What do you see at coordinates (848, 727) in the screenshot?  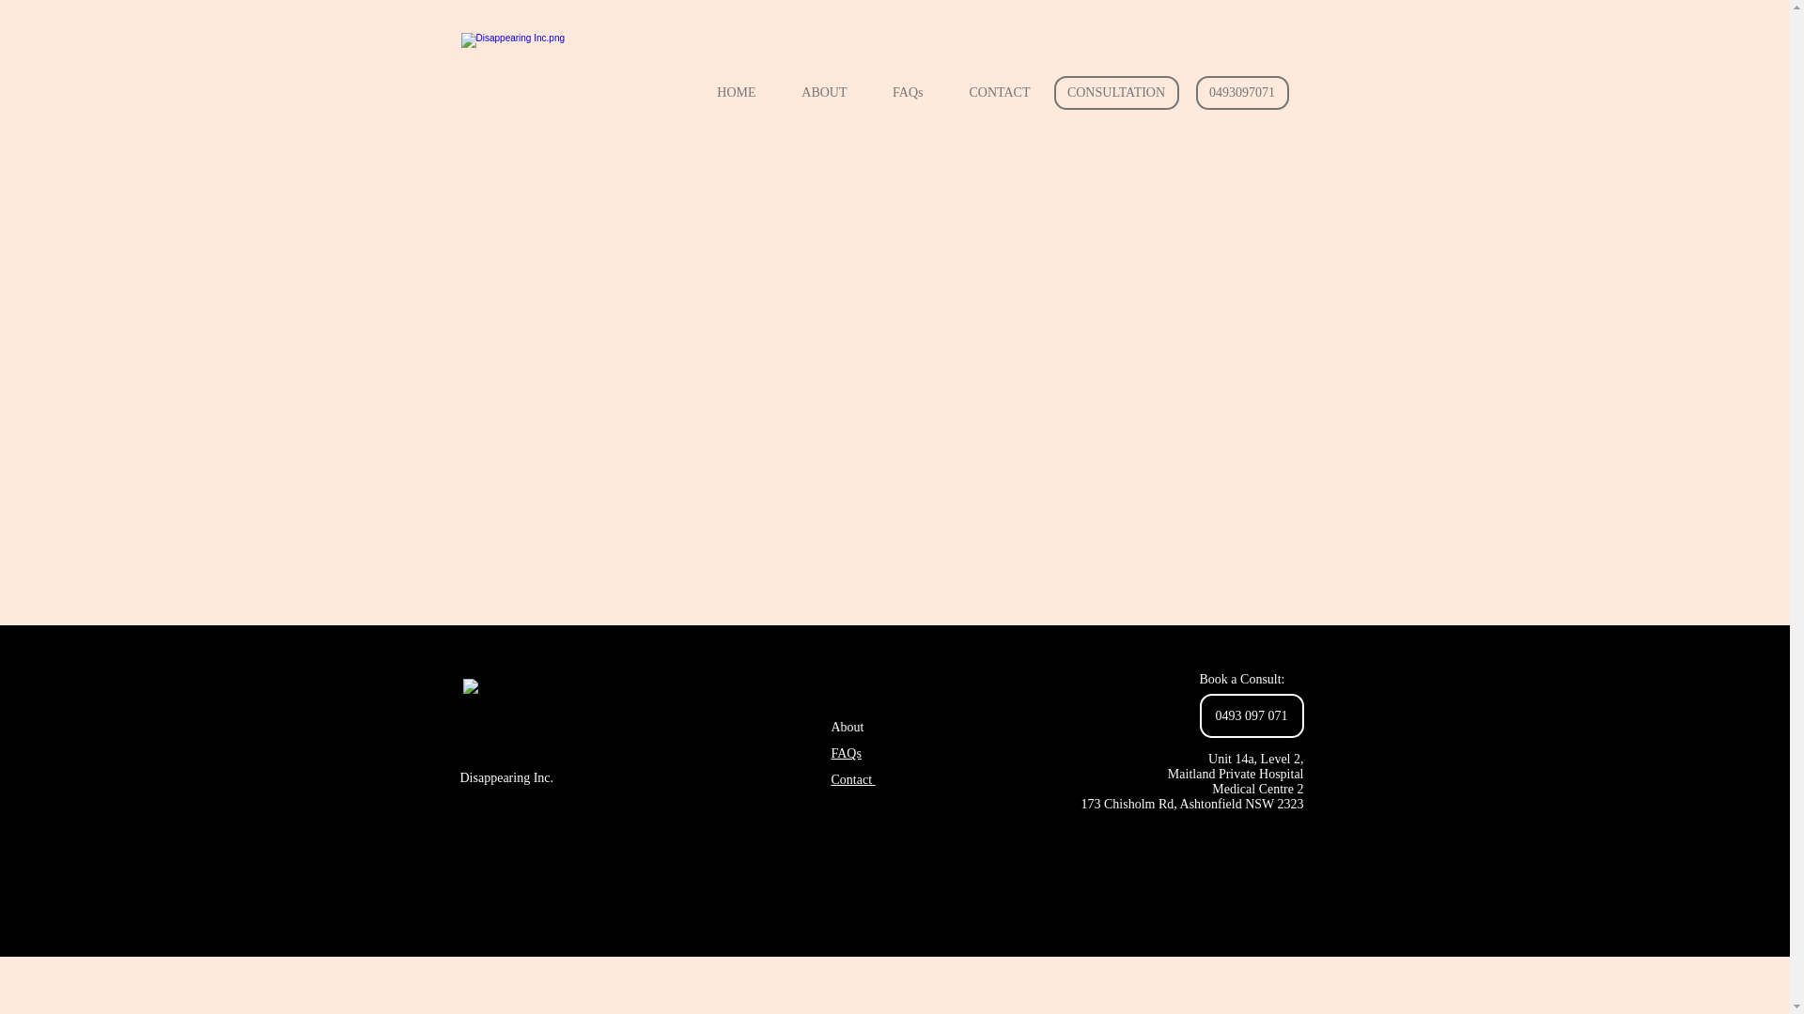 I see `About` at bounding box center [848, 727].